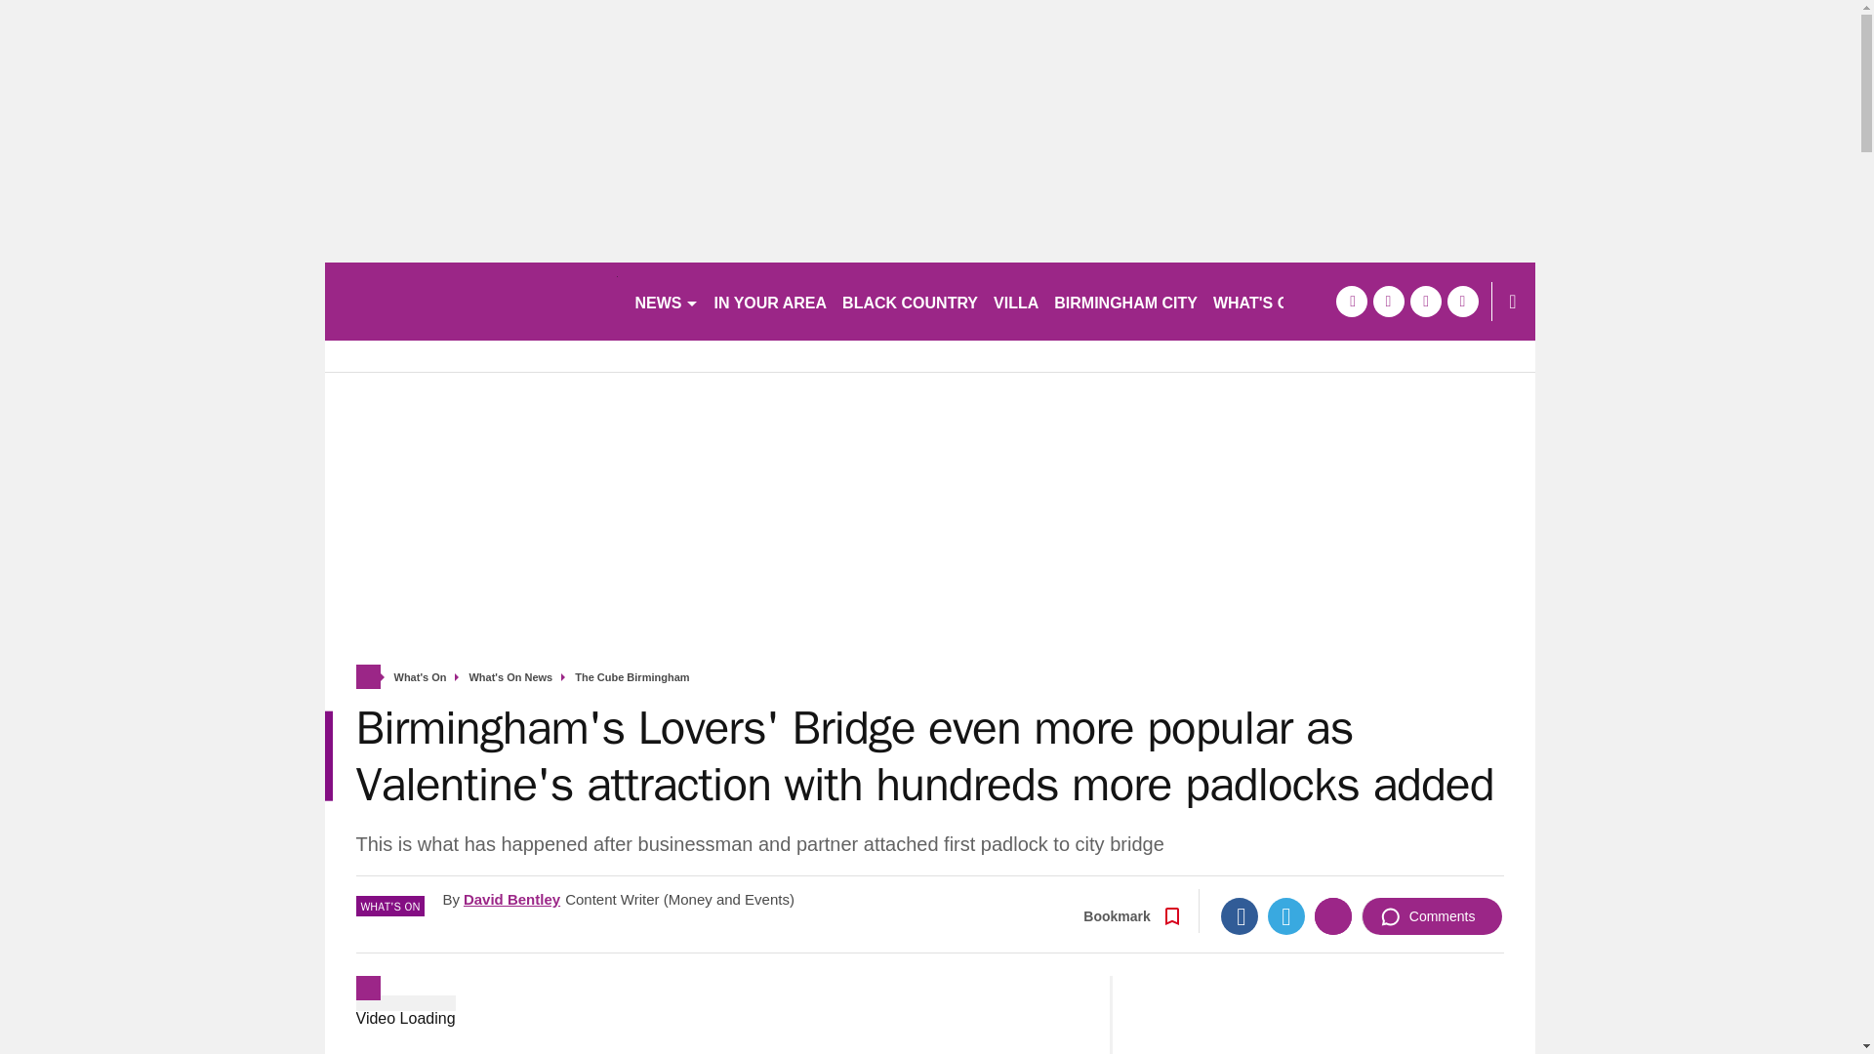  I want to click on WHAT'S ON, so click(1265, 301).